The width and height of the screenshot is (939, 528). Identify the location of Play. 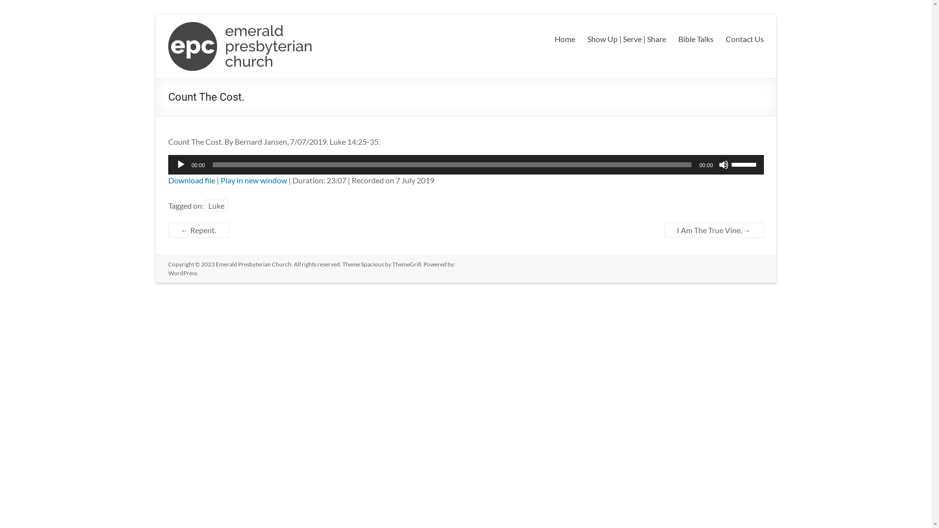
(181, 165).